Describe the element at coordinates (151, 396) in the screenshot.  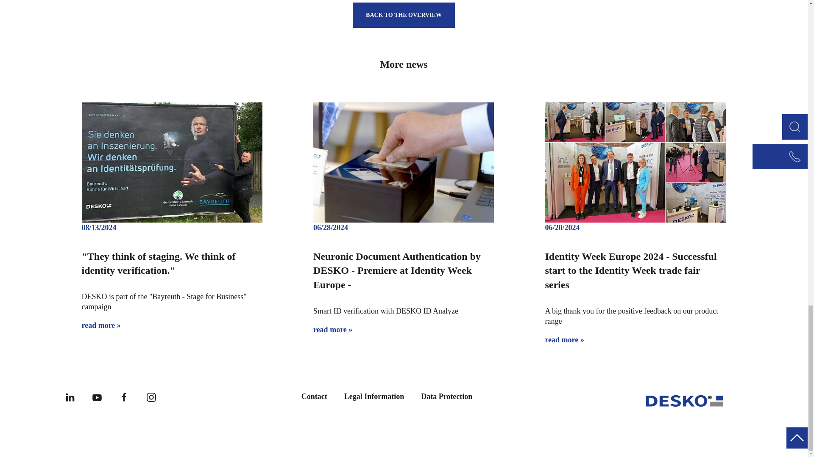
I see `Instagram` at that location.